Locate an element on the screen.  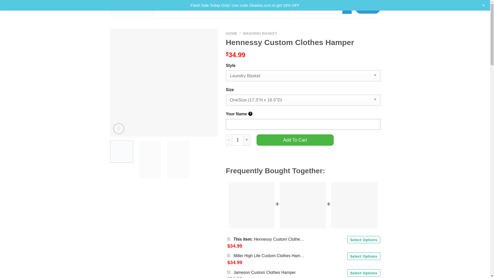
Jameson Custom Clothes Hamper is located at coordinates (265, 272).